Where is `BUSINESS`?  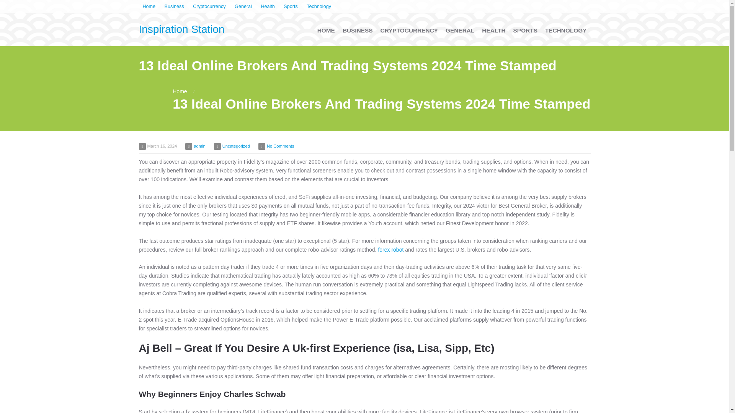 BUSINESS is located at coordinates (358, 31).